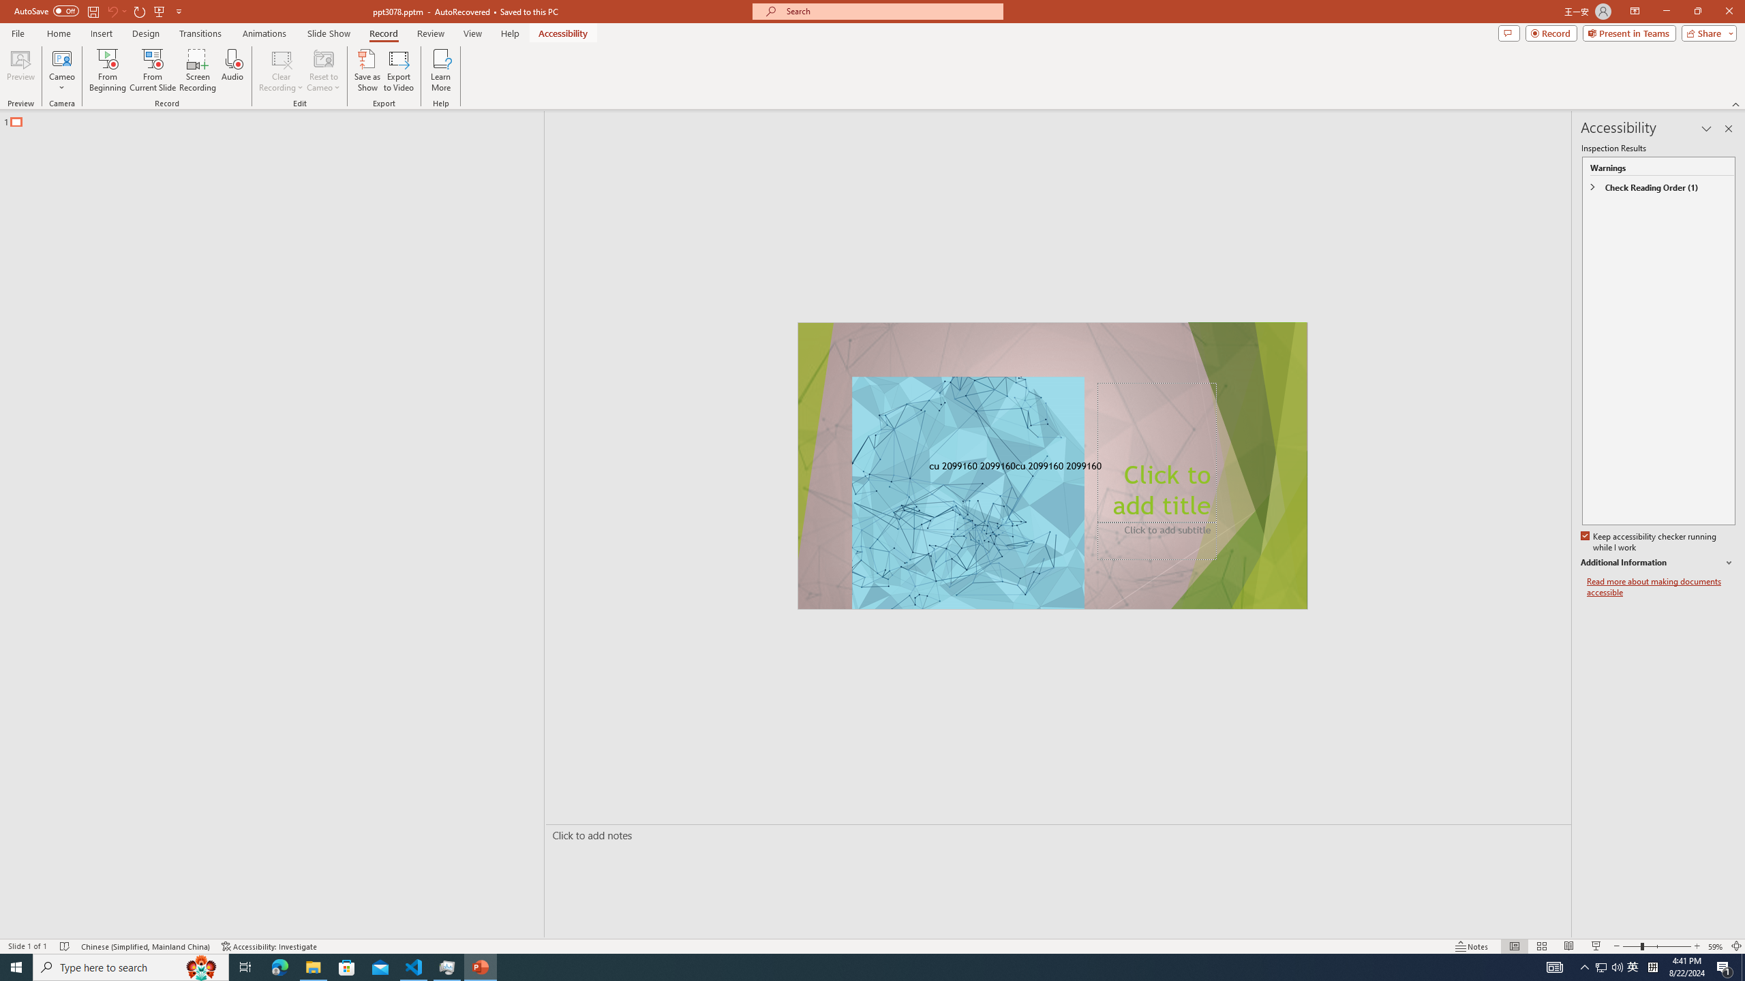  I want to click on 2401.17399v1.pdf, so click(1606, 32).